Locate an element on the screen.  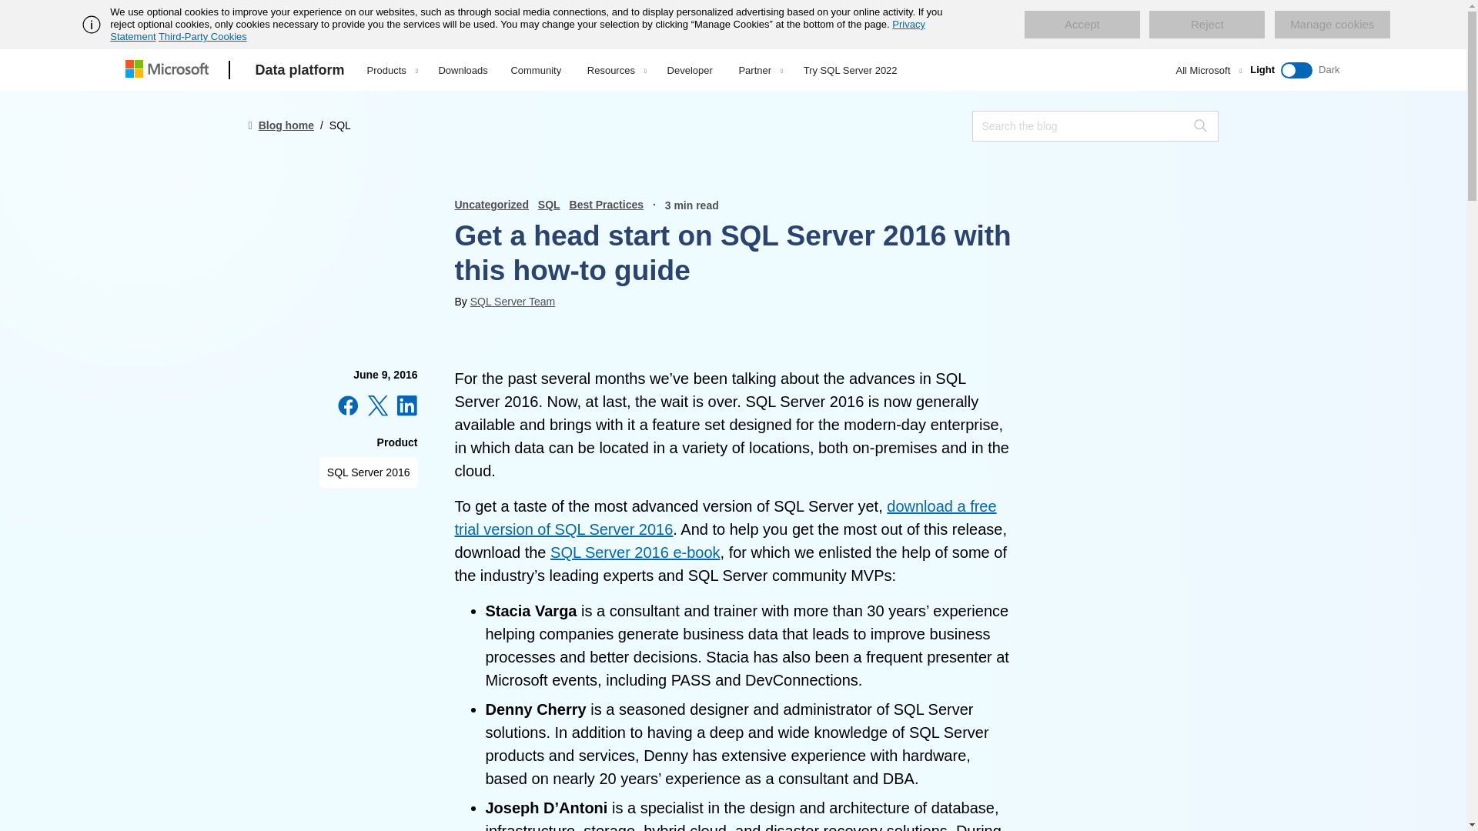
Downloads is located at coordinates (462, 68).